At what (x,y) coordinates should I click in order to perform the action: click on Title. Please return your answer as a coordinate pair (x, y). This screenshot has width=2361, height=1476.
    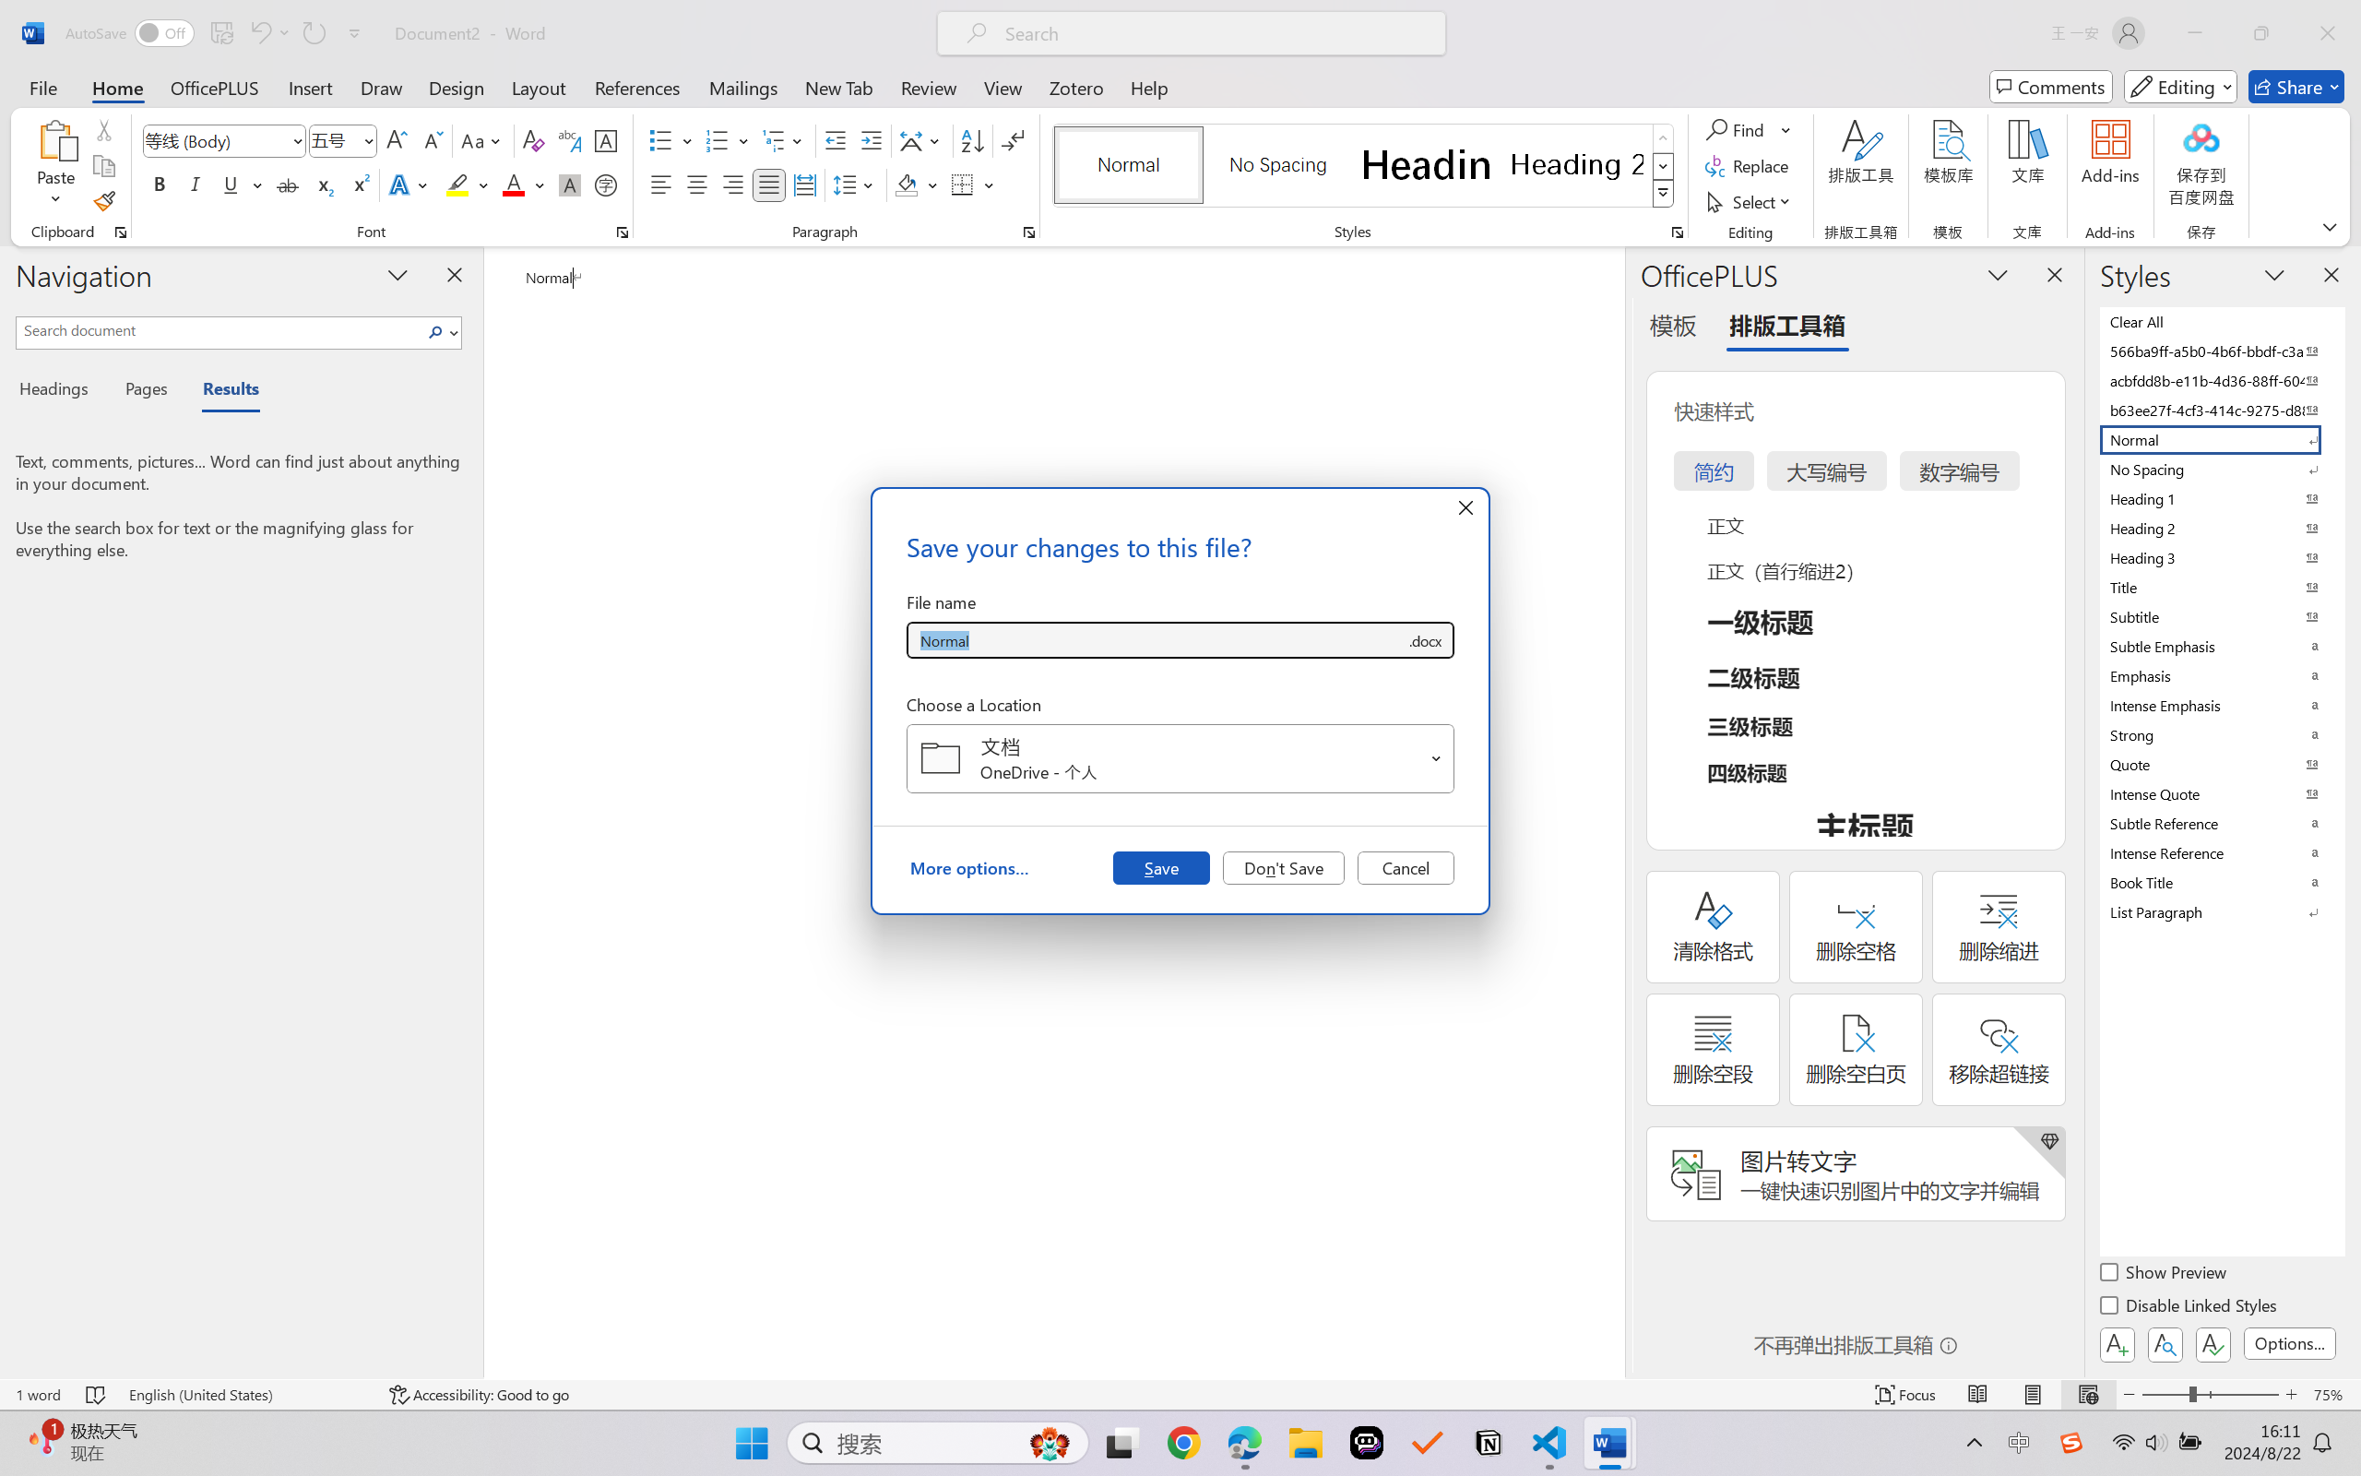
    Looking at the image, I should click on (2221, 587).